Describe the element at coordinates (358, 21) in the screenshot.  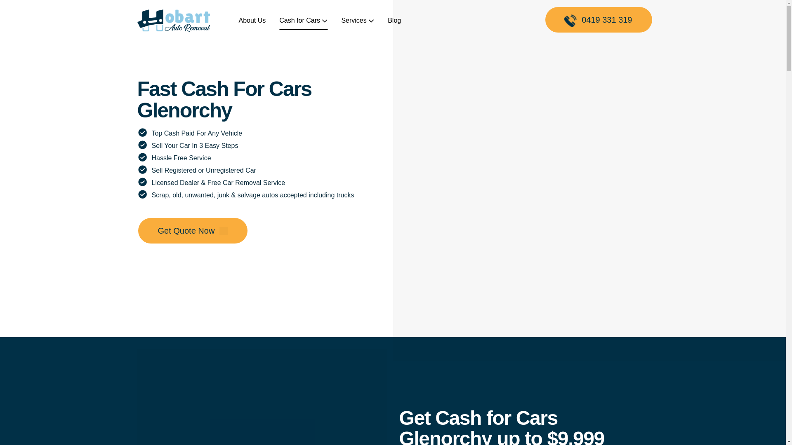
I see `Services` at that location.